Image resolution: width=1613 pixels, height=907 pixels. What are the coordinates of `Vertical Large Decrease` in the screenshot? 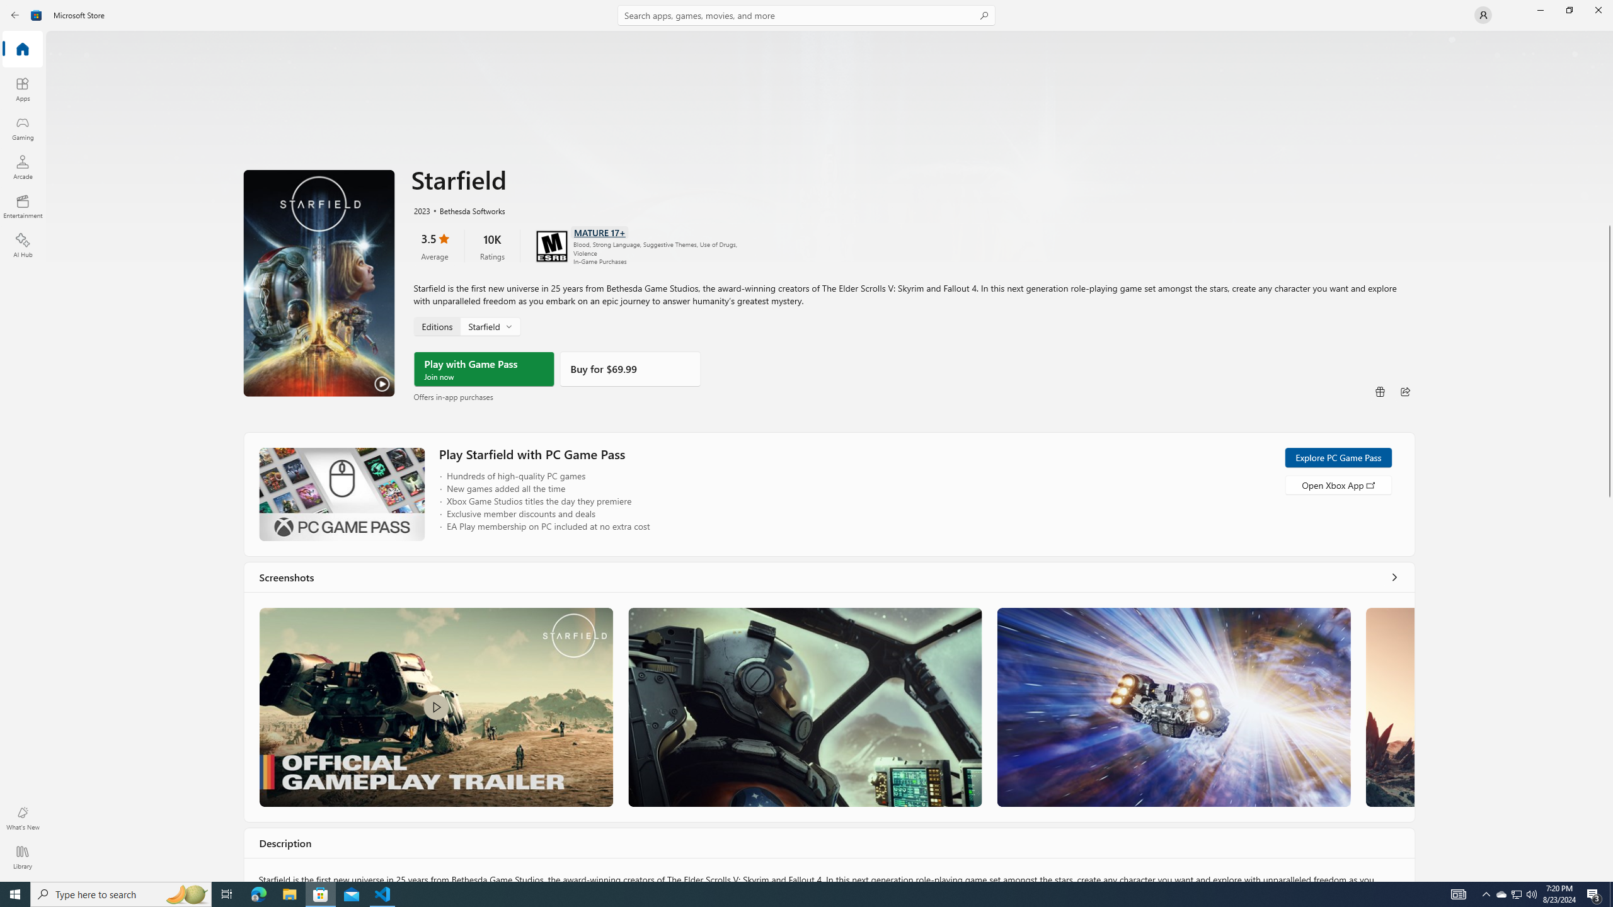 It's located at (1609, 131).